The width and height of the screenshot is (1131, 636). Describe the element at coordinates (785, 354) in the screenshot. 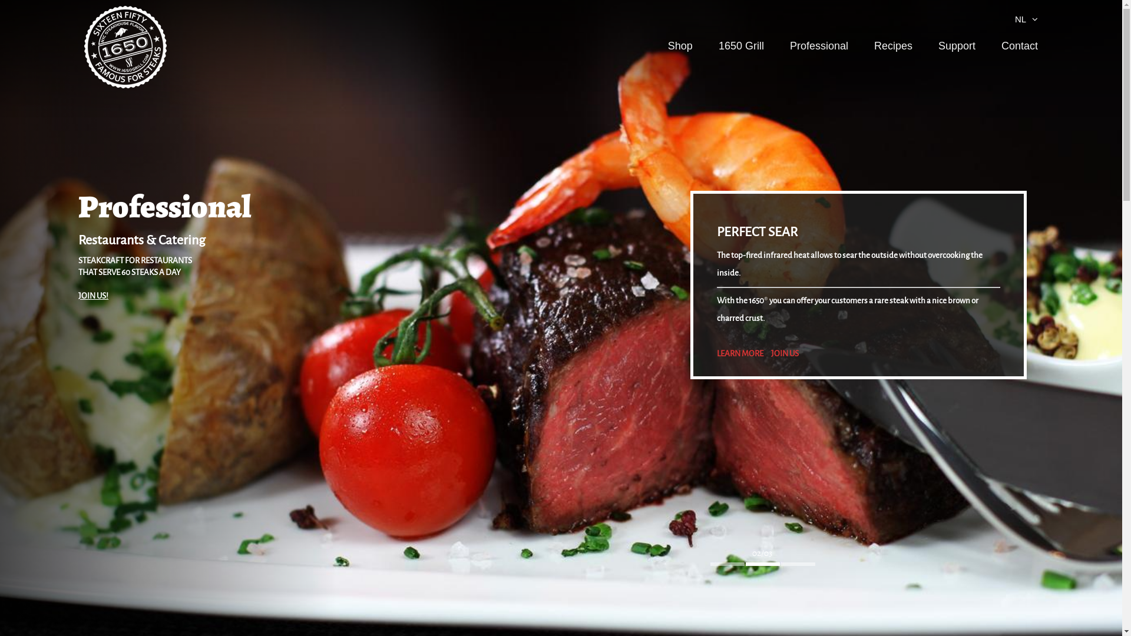

I see `JOIN US` at that location.